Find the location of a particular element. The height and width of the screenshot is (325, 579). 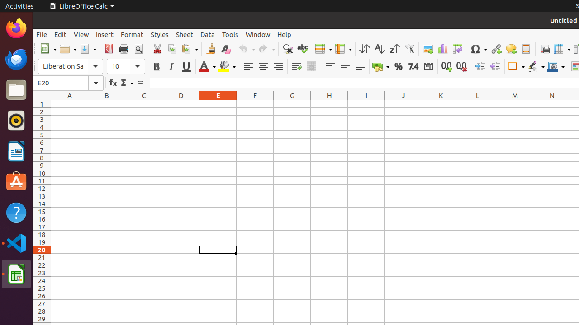

Center Vertically is located at coordinates (345, 67).